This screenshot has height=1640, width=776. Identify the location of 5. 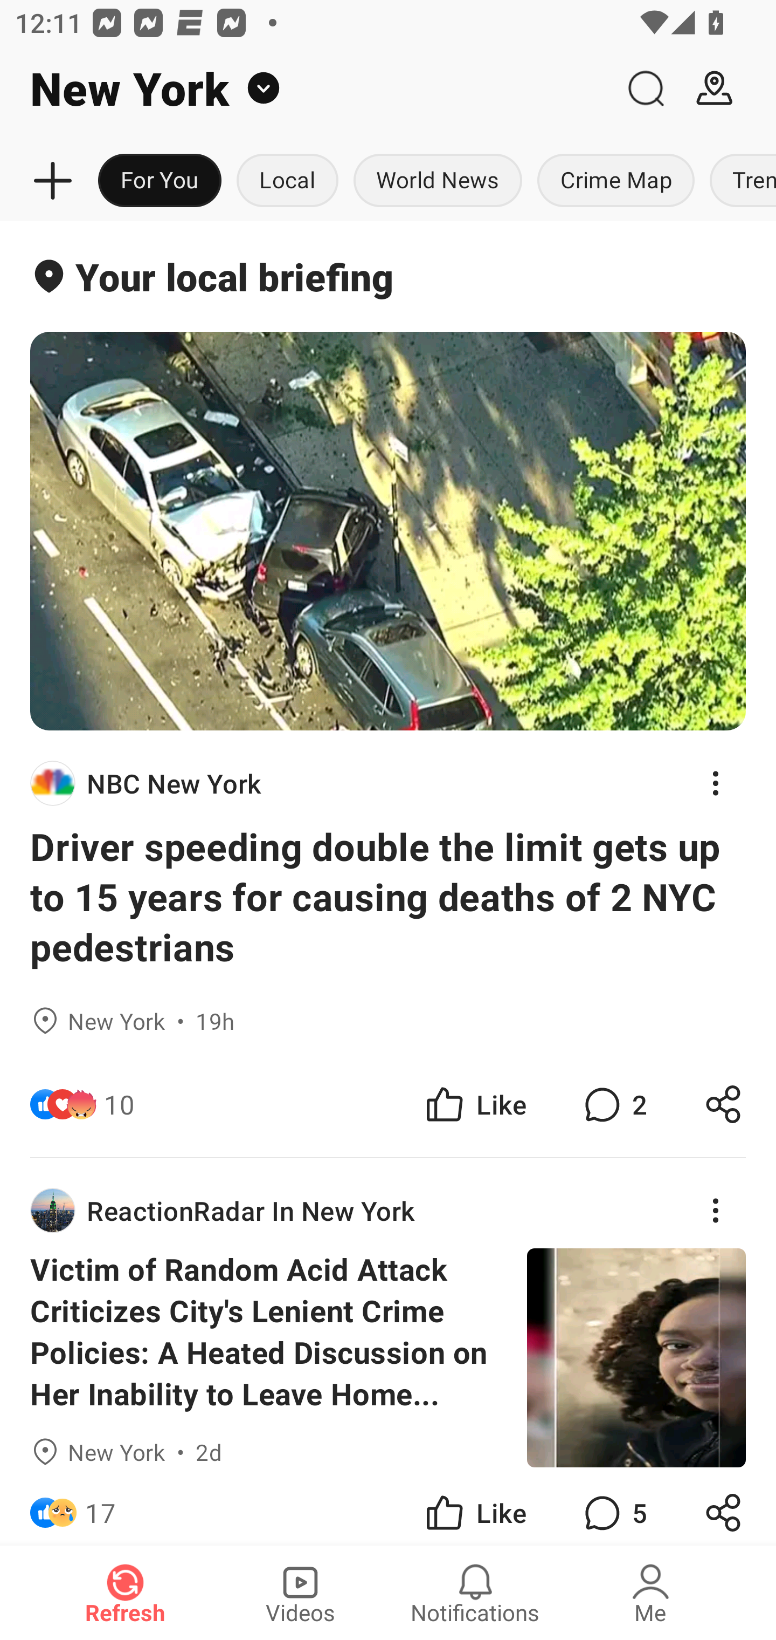
(613, 1506).